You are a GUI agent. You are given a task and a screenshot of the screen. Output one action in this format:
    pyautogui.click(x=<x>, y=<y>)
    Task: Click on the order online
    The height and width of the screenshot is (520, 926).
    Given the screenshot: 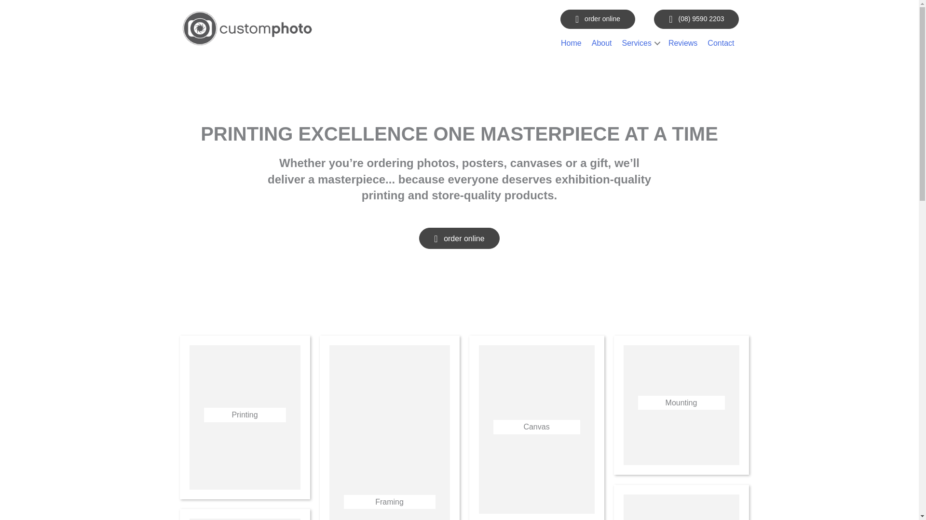 What is the action you would take?
    pyautogui.click(x=459, y=239)
    